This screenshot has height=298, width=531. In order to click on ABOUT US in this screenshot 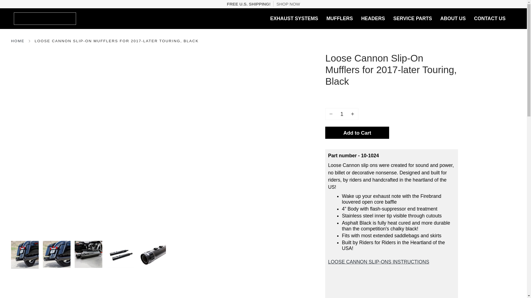, I will do `click(453, 18)`.